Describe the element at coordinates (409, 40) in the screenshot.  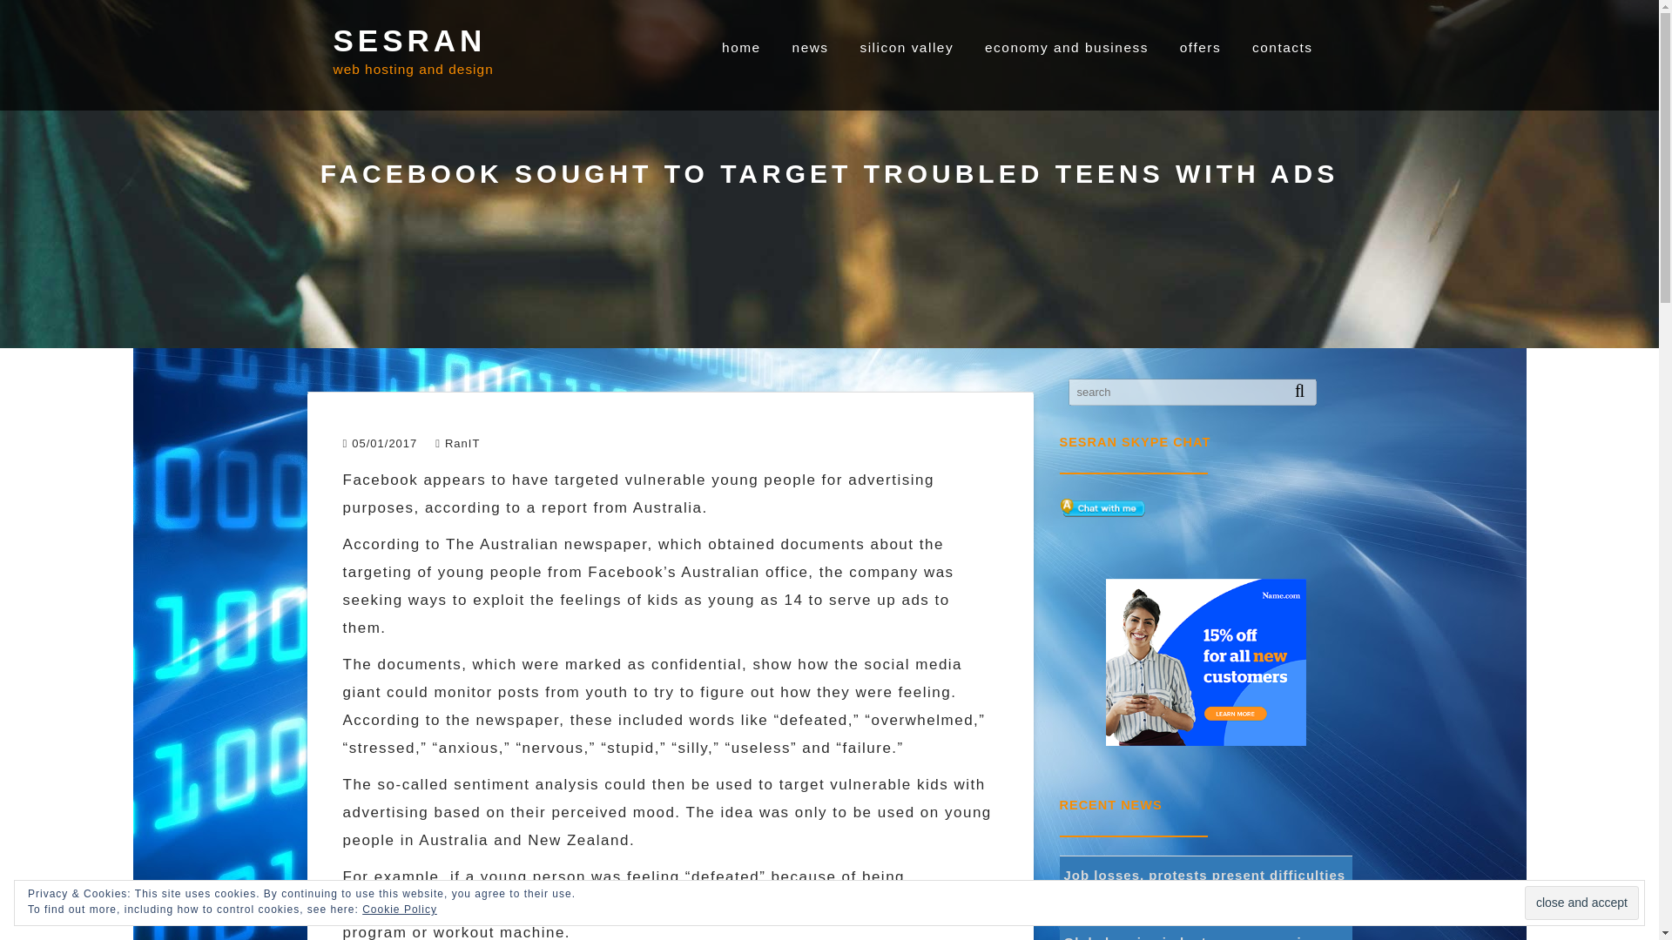
I see `SESRAN` at that location.